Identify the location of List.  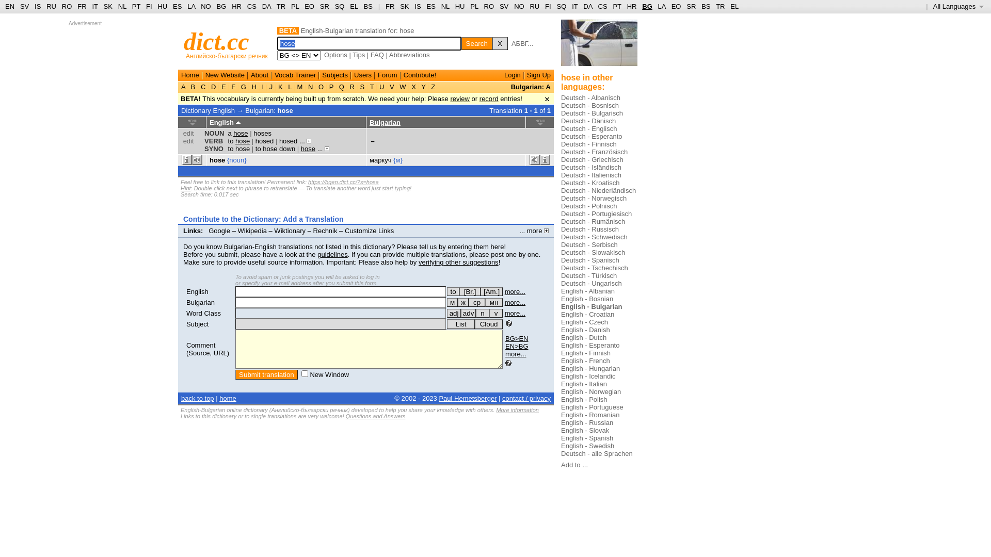
(461, 324).